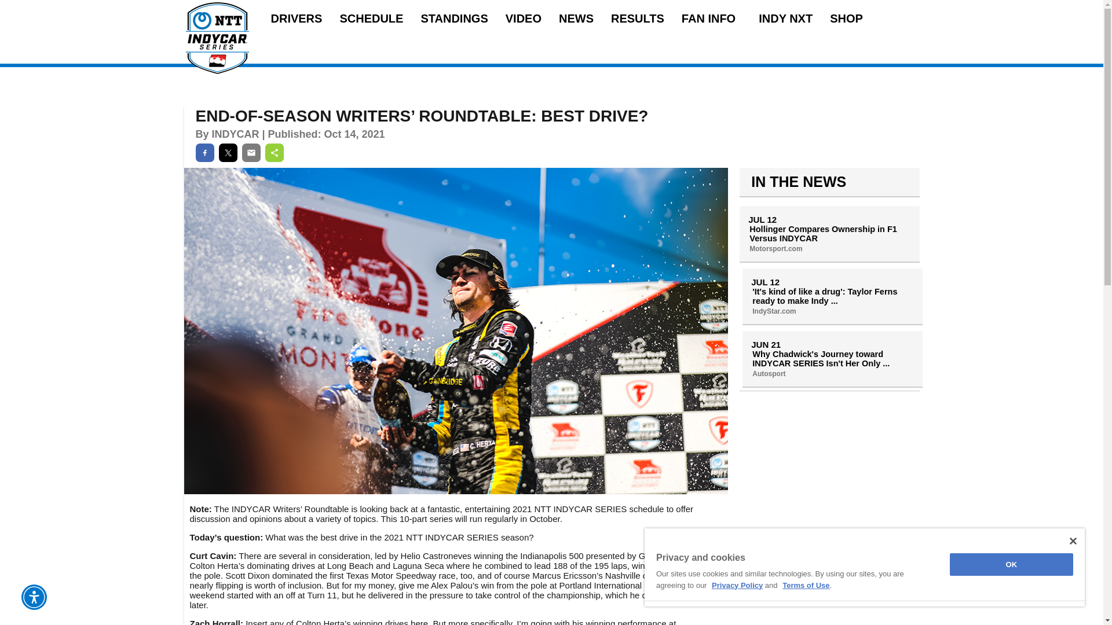 The height and width of the screenshot is (625, 1112). Describe the element at coordinates (297, 19) in the screenshot. I see `DRIVERS` at that location.